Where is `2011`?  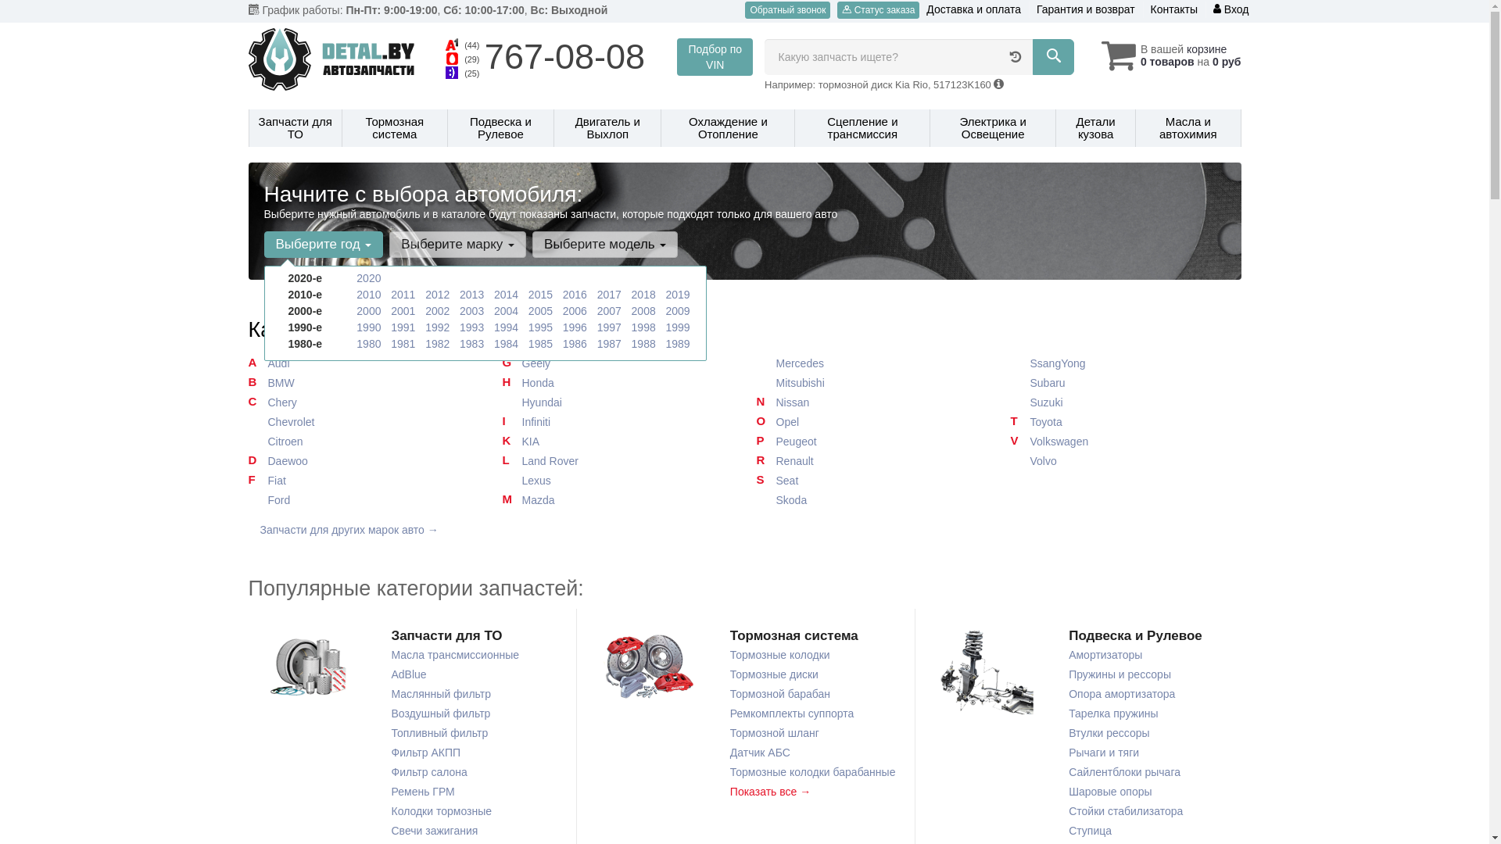 2011 is located at coordinates (403, 294).